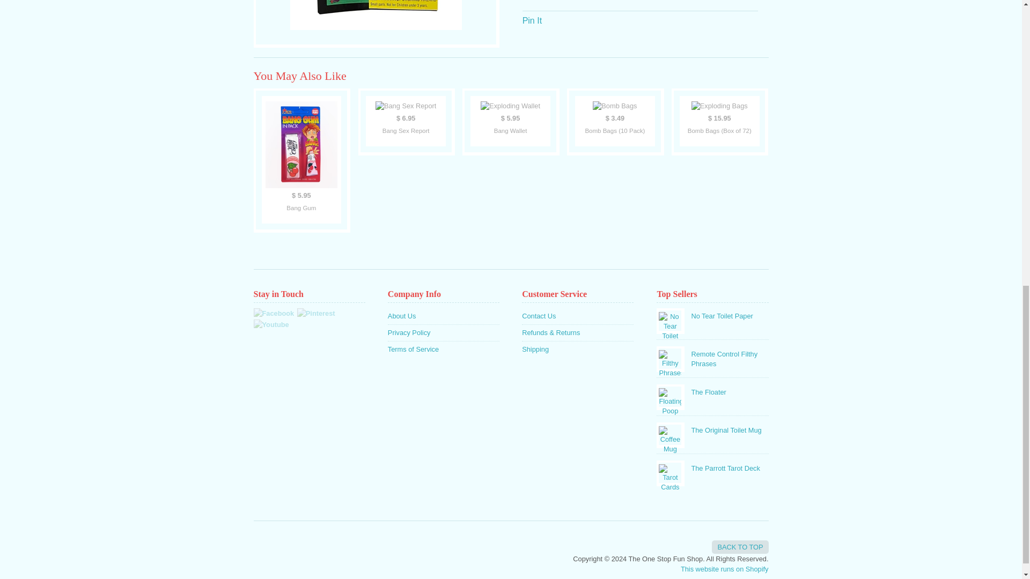  Describe the element at coordinates (712, 390) in the screenshot. I see `The Floater` at that location.